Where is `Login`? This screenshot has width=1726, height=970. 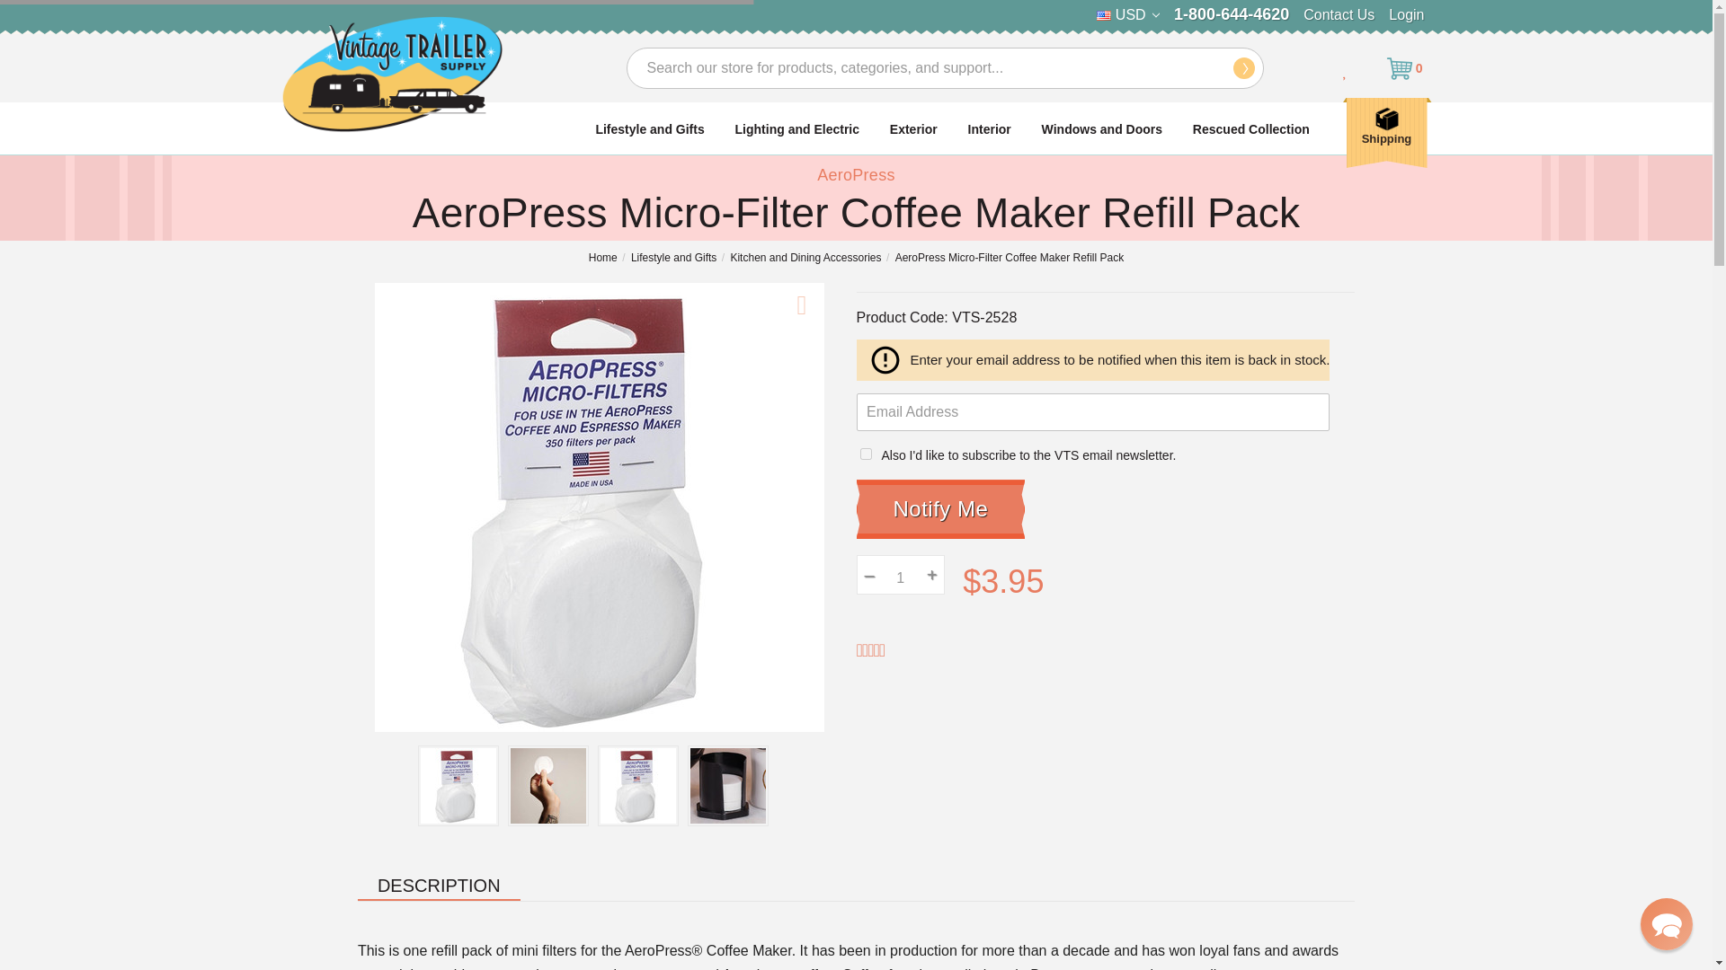 Login is located at coordinates (1406, 14).